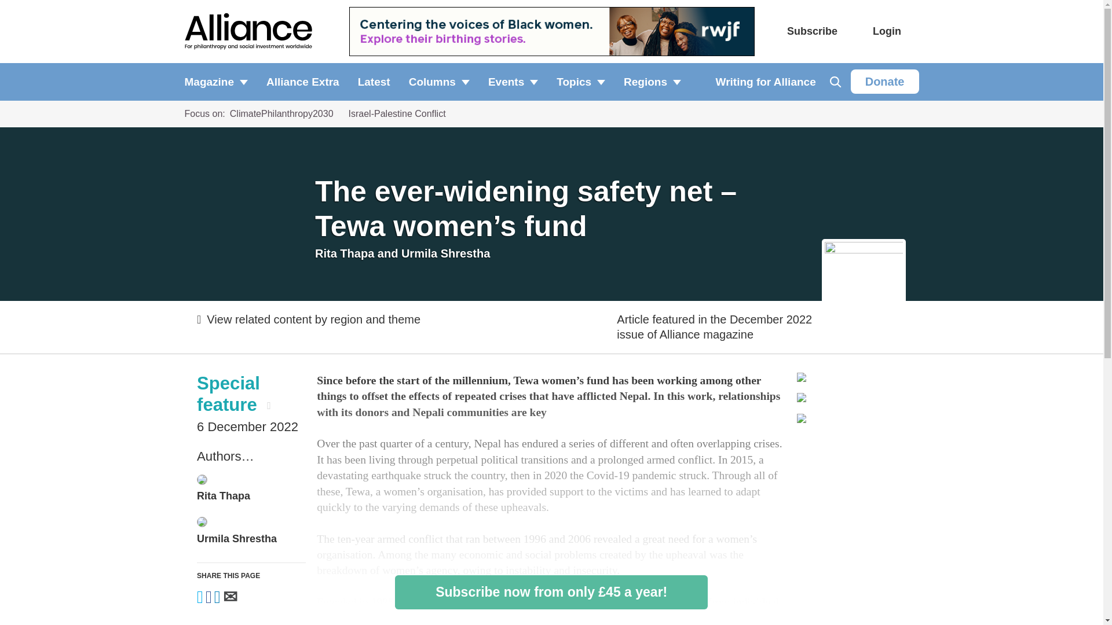  What do you see at coordinates (374, 82) in the screenshot?
I see `Latest` at bounding box center [374, 82].